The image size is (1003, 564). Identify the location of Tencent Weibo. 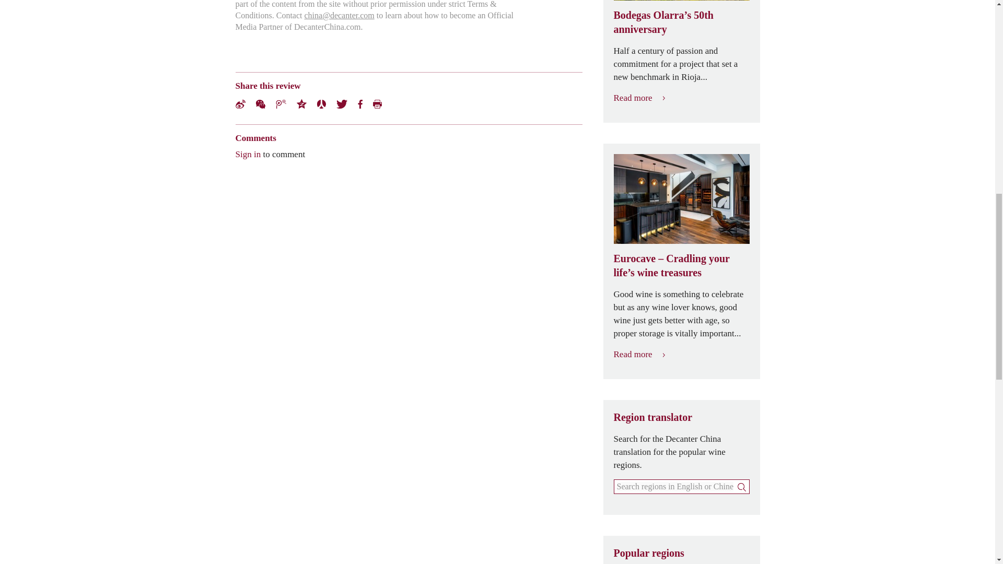
(281, 103).